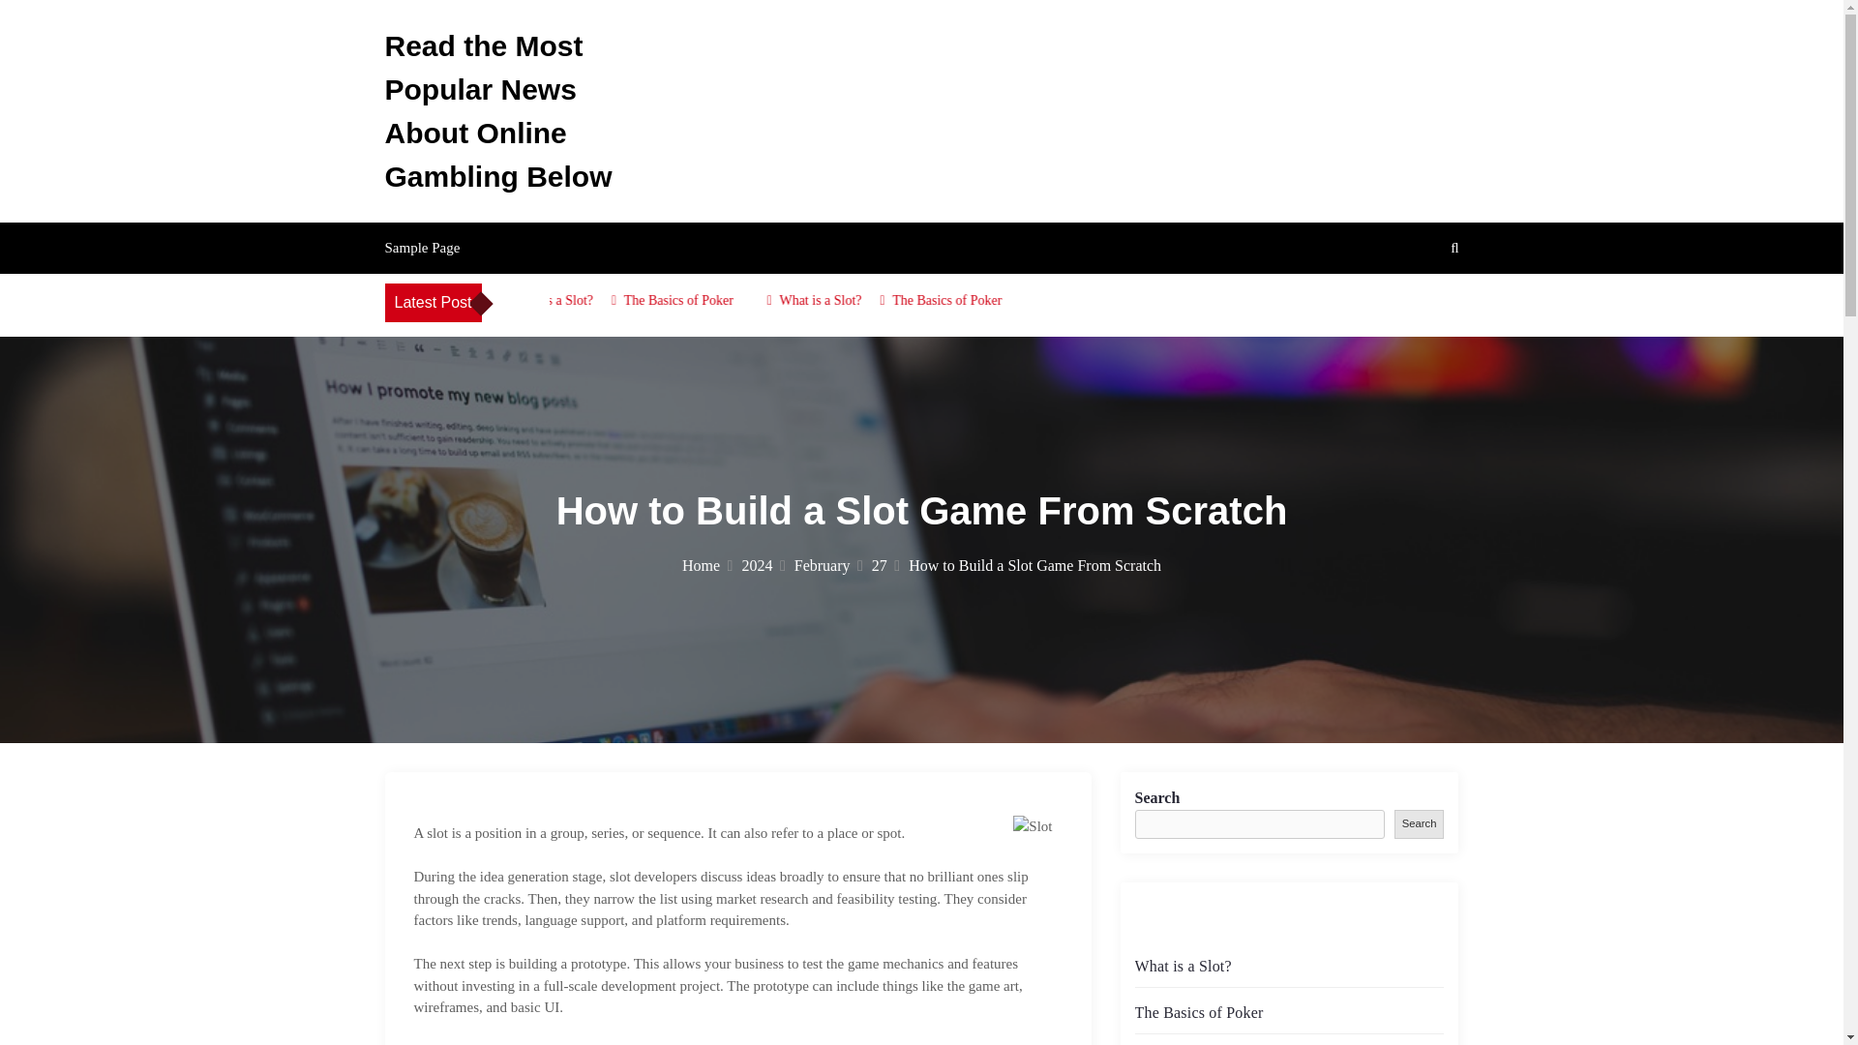  Describe the element at coordinates (872, 300) in the screenshot. I see `What is a Slot?` at that location.